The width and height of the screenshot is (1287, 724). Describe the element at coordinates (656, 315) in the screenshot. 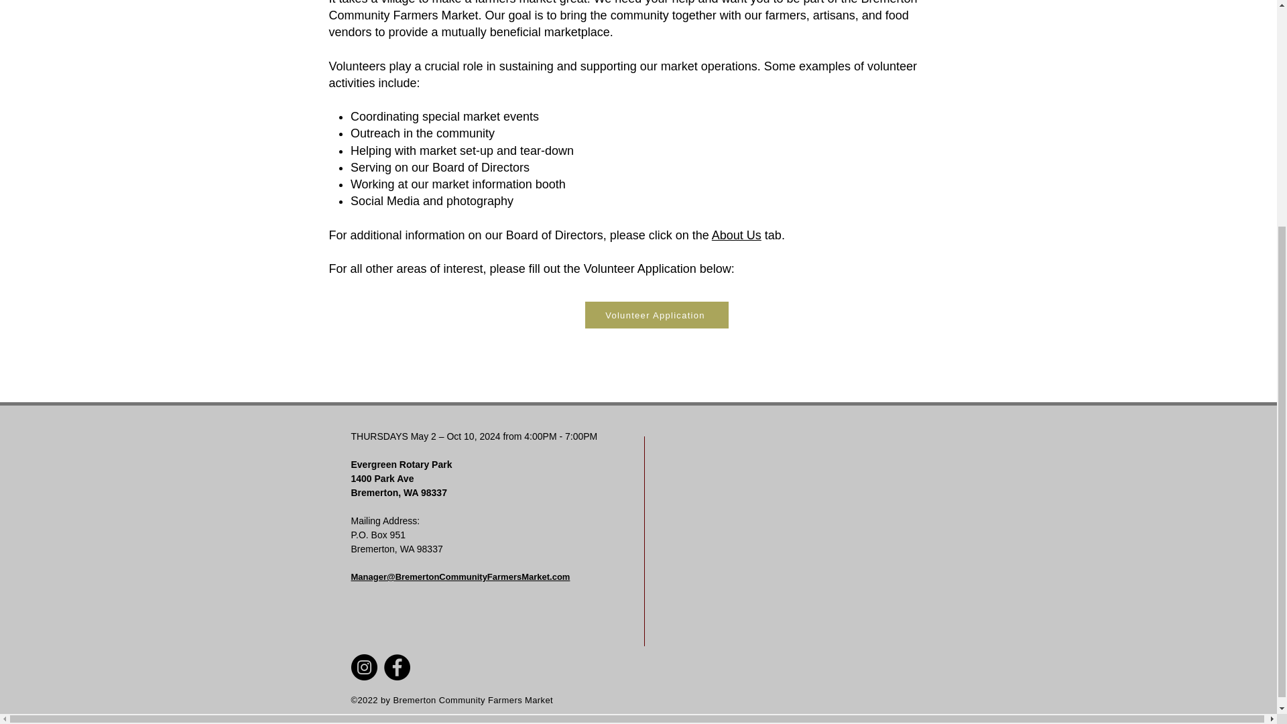

I see `Volunteer Application` at that location.